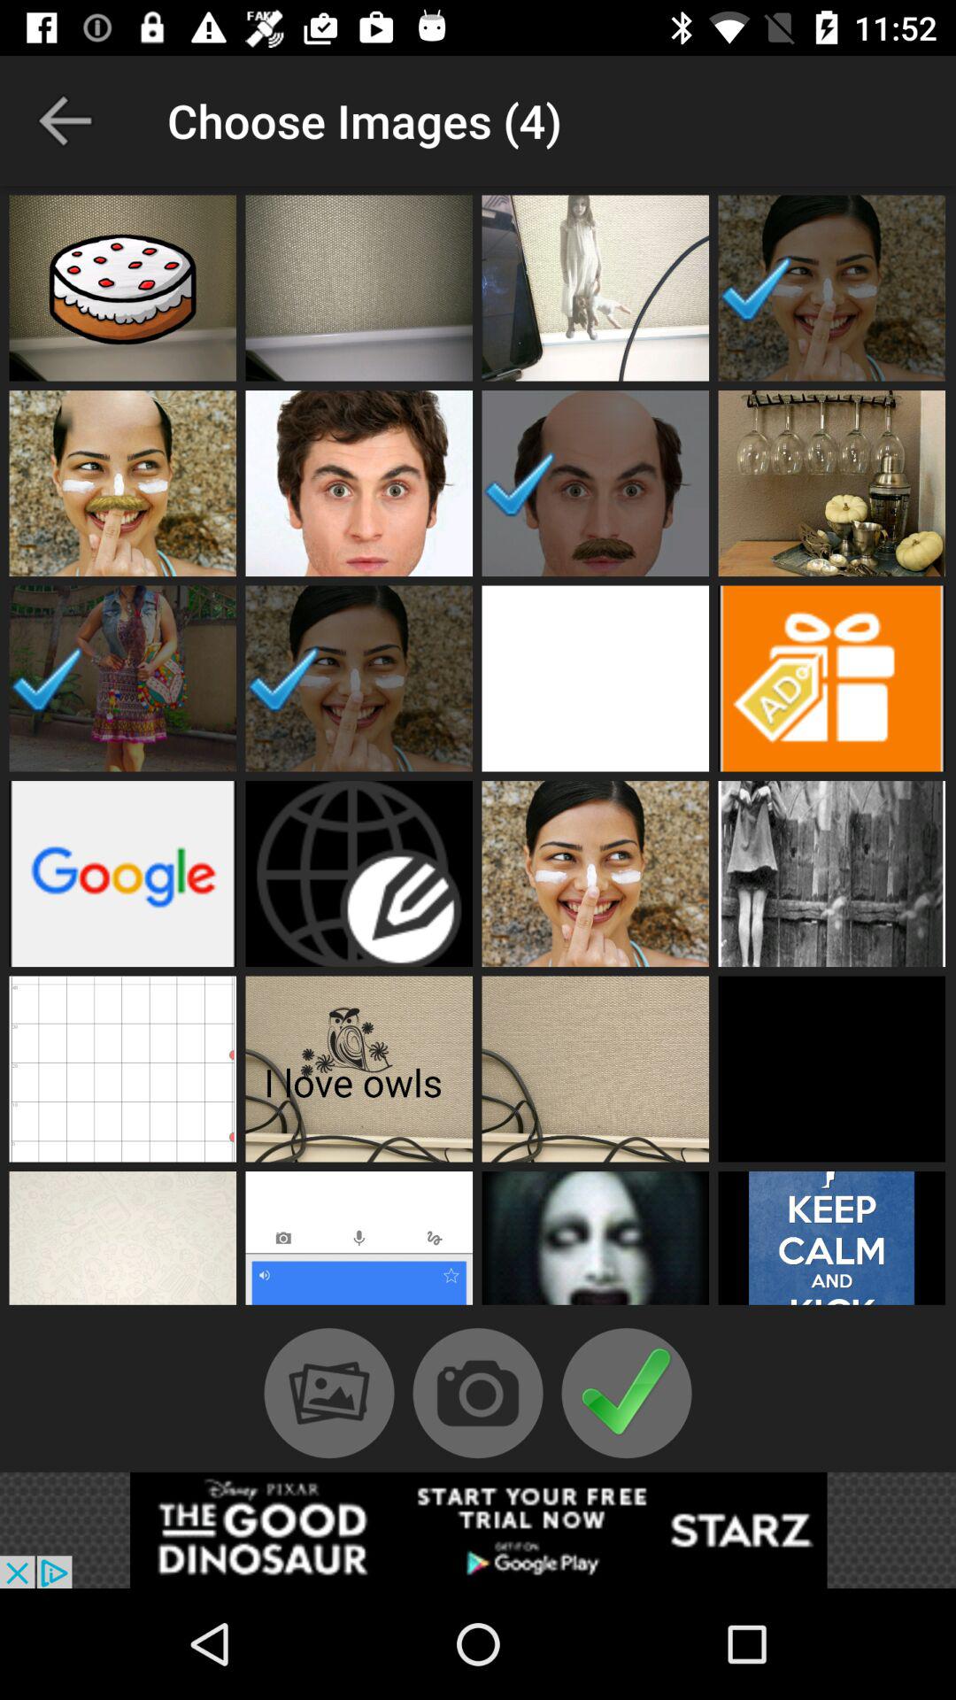 The height and width of the screenshot is (1700, 956). What do you see at coordinates (832, 288) in the screenshot?
I see `toggle photo/image selection` at bounding box center [832, 288].